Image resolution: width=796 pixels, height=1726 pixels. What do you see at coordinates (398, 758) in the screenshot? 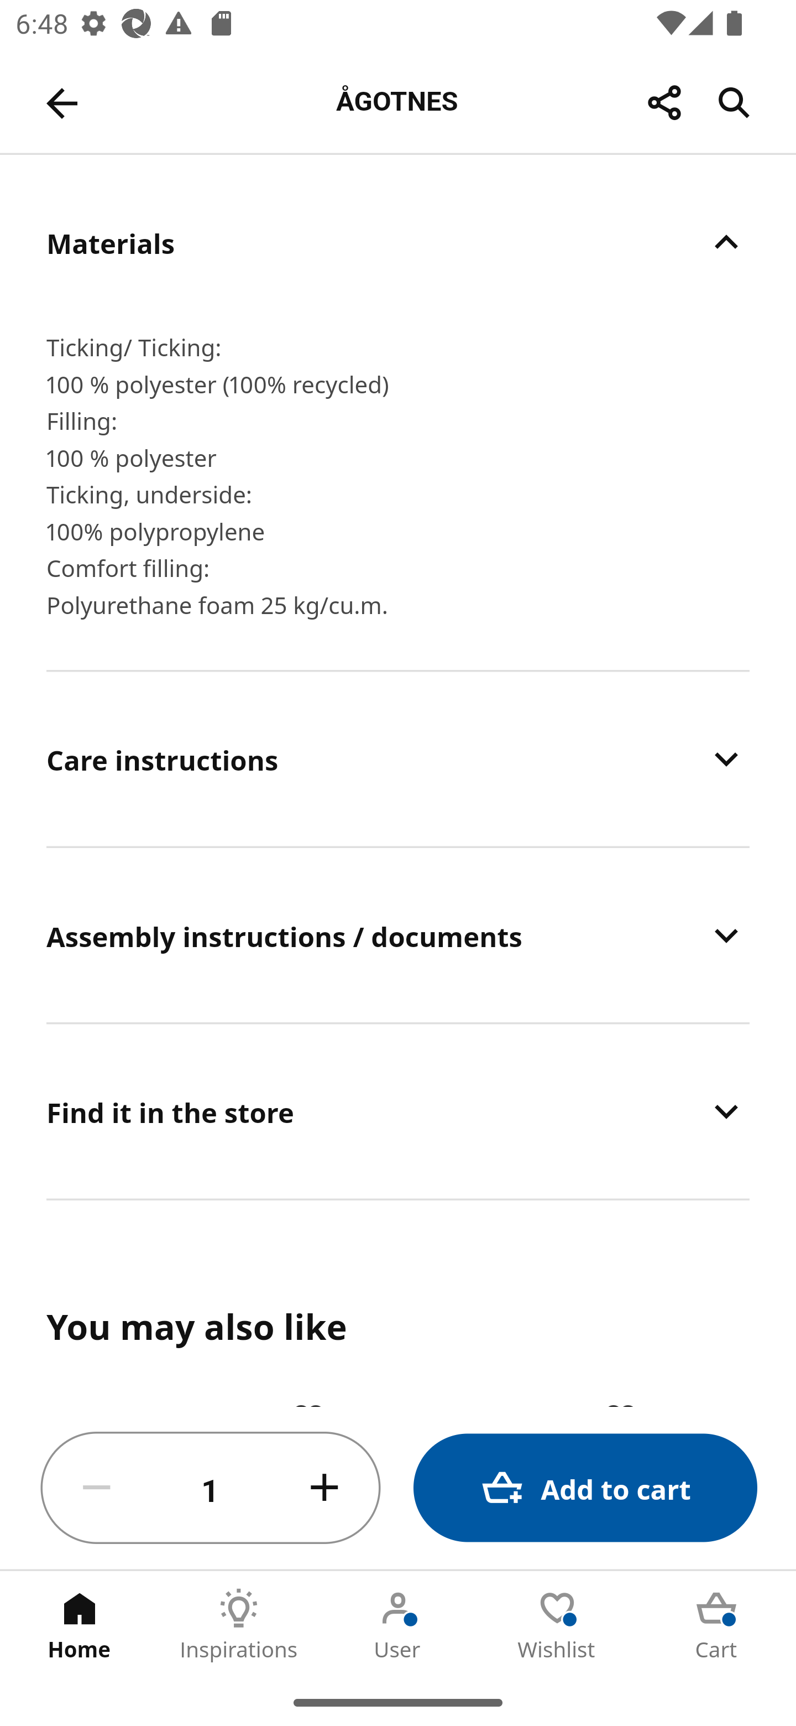
I see `Care instructions` at bounding box center [398, 758].